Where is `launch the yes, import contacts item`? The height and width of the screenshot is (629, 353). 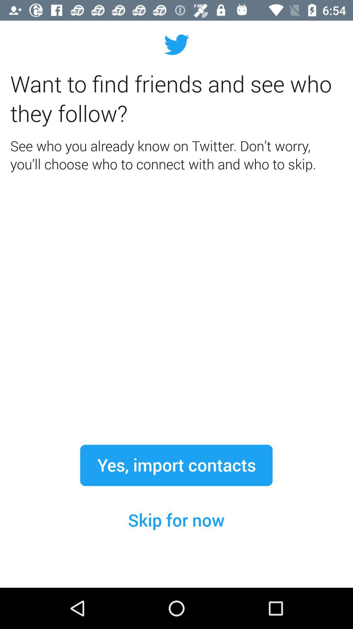 launch the yes, import contacts item is located at coordinates (176, 465).